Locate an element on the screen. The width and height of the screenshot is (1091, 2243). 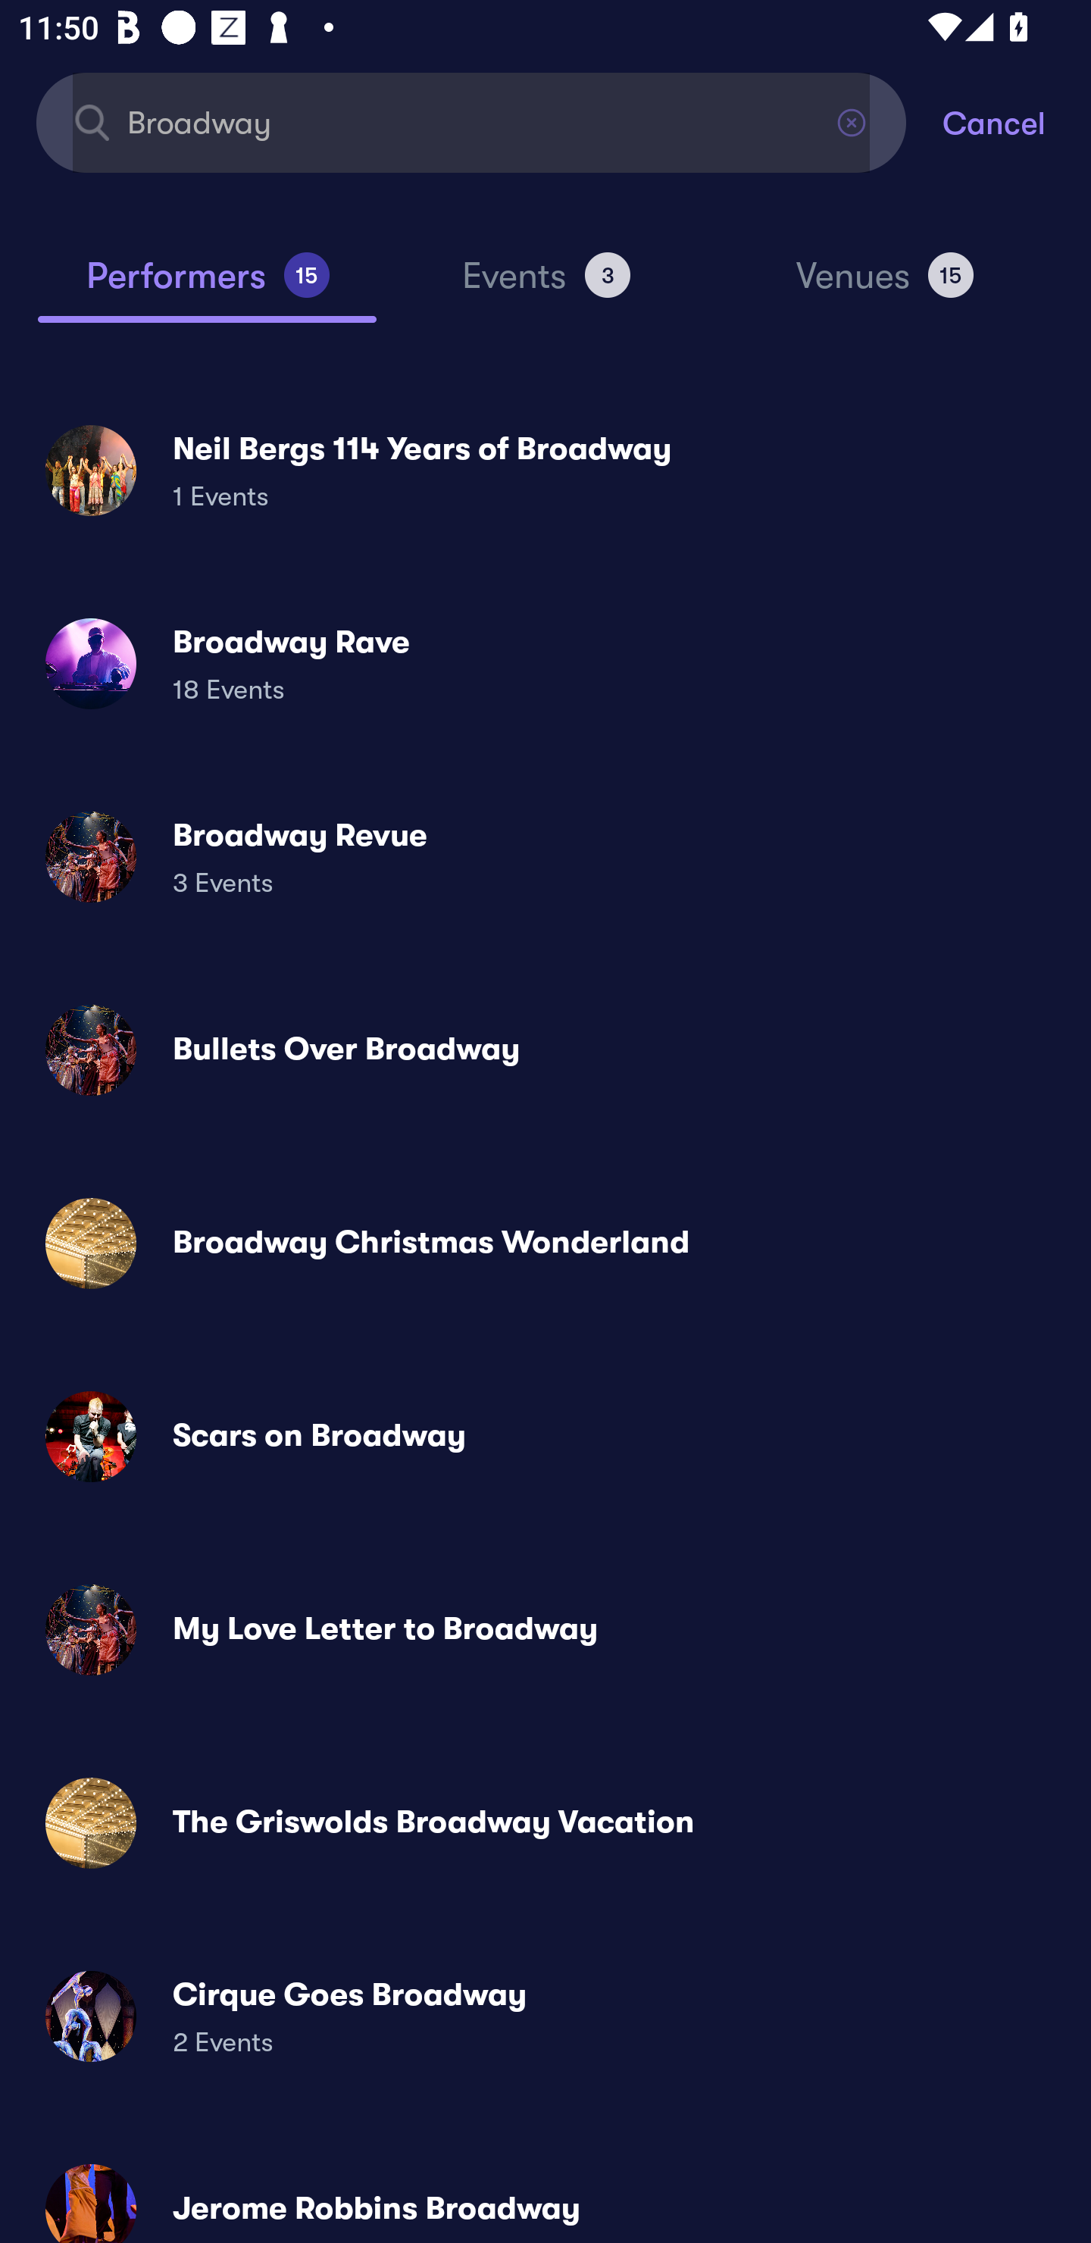
Broadway Christmas Wonderland is located at coordinates (545, 1244).